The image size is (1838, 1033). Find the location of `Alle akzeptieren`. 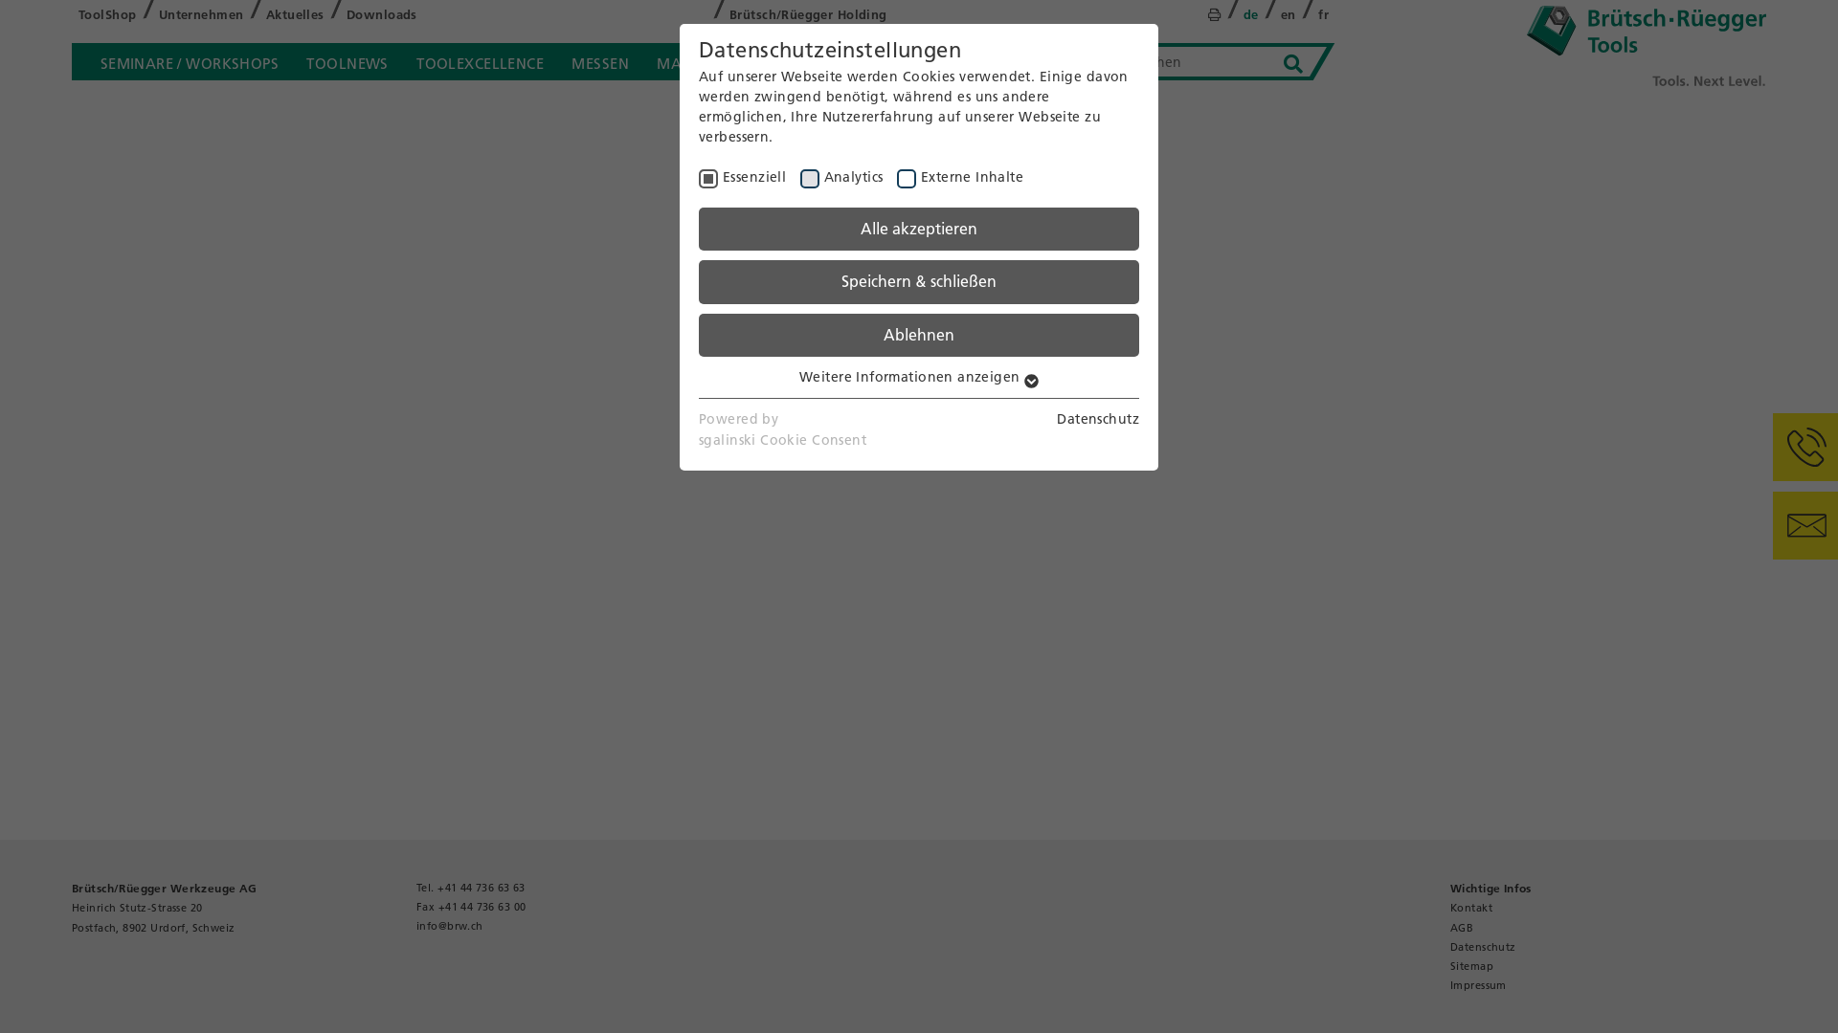

Alle akzeptieren is located at coordinates (919, 230).